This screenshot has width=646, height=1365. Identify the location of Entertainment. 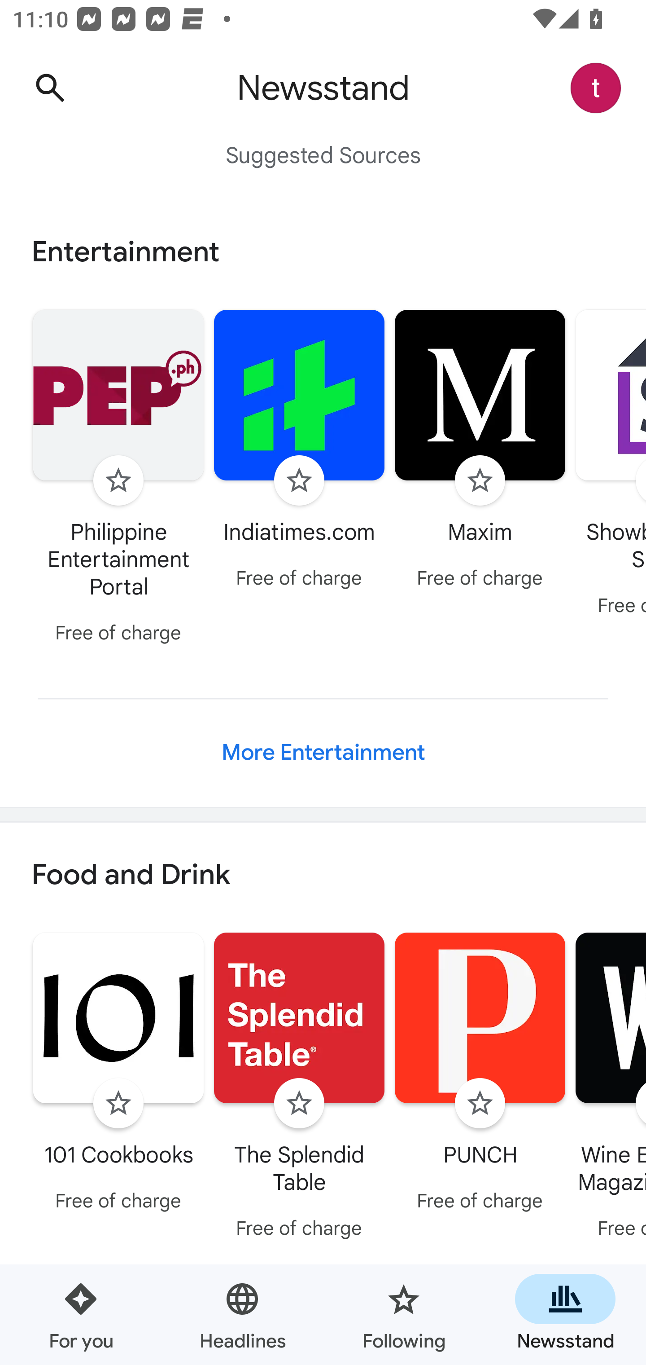
(323, 251).